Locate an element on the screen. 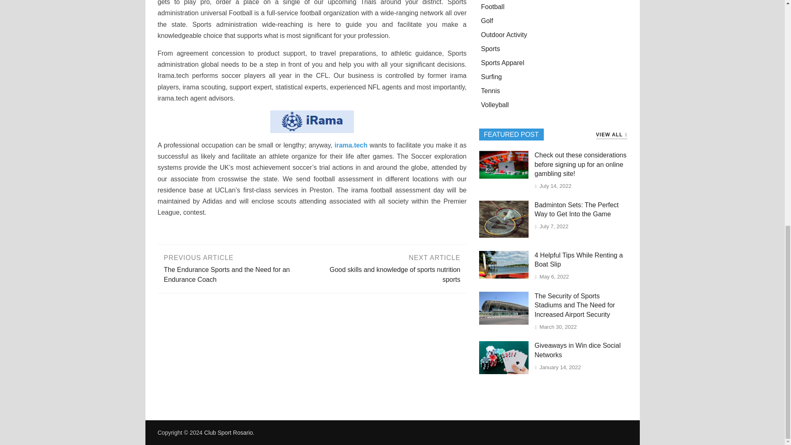 The height and width of the screenshot is (445, 791). irama.tech is located at coordinates (351, 145).